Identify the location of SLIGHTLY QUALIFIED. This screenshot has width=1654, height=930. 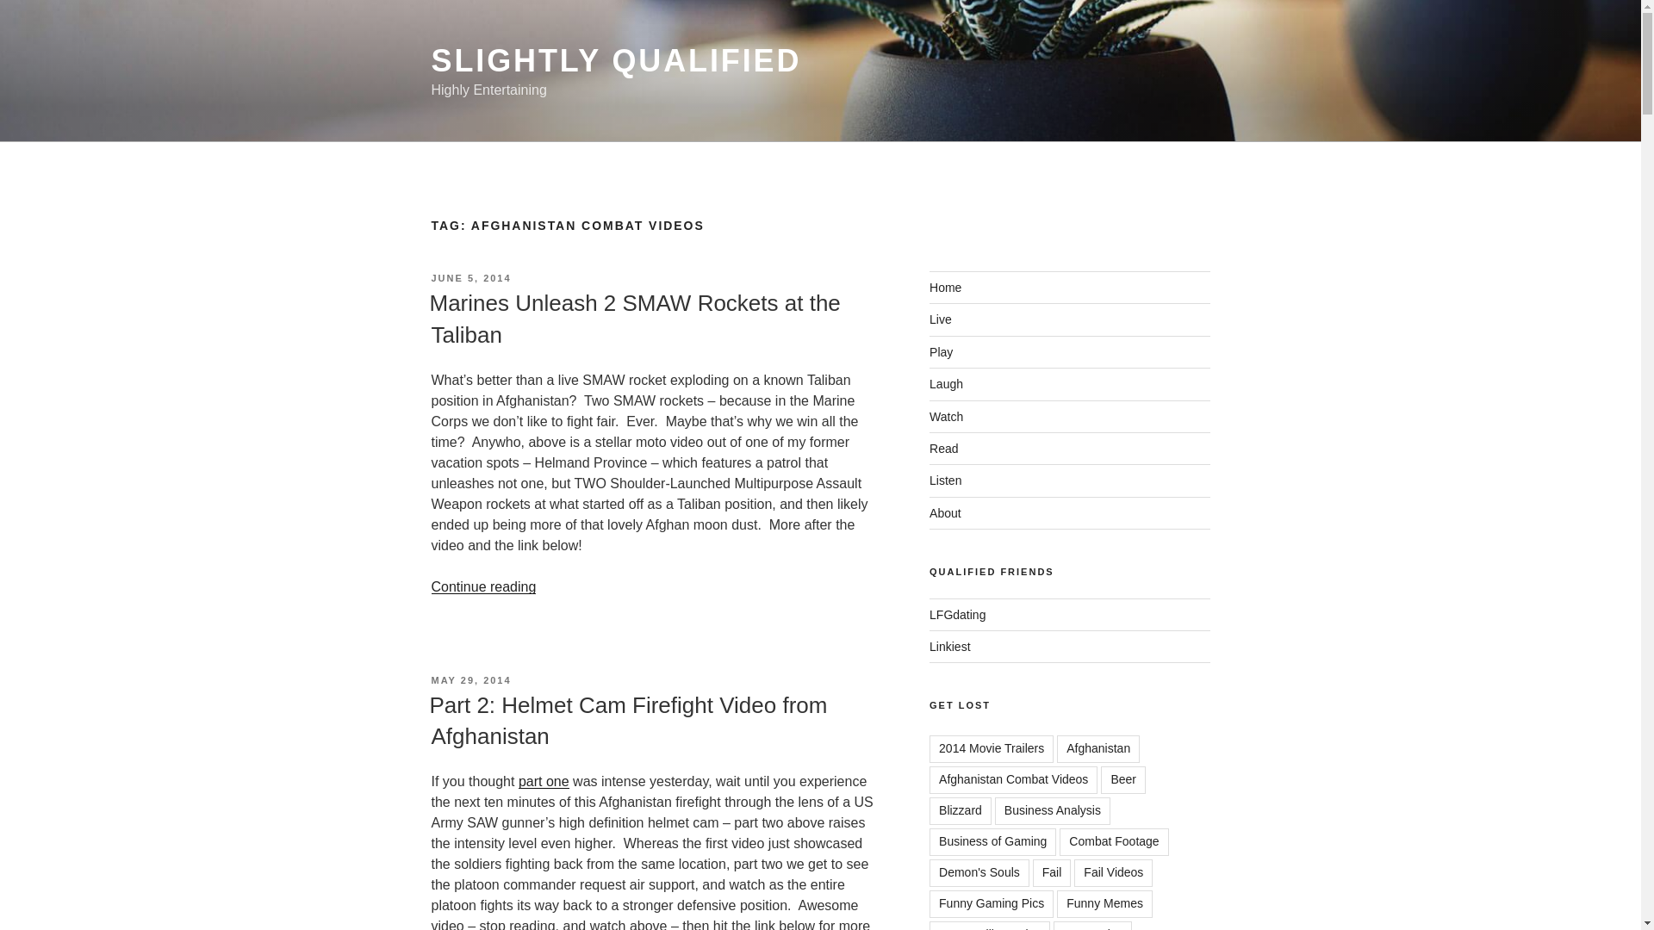
(615, 60).